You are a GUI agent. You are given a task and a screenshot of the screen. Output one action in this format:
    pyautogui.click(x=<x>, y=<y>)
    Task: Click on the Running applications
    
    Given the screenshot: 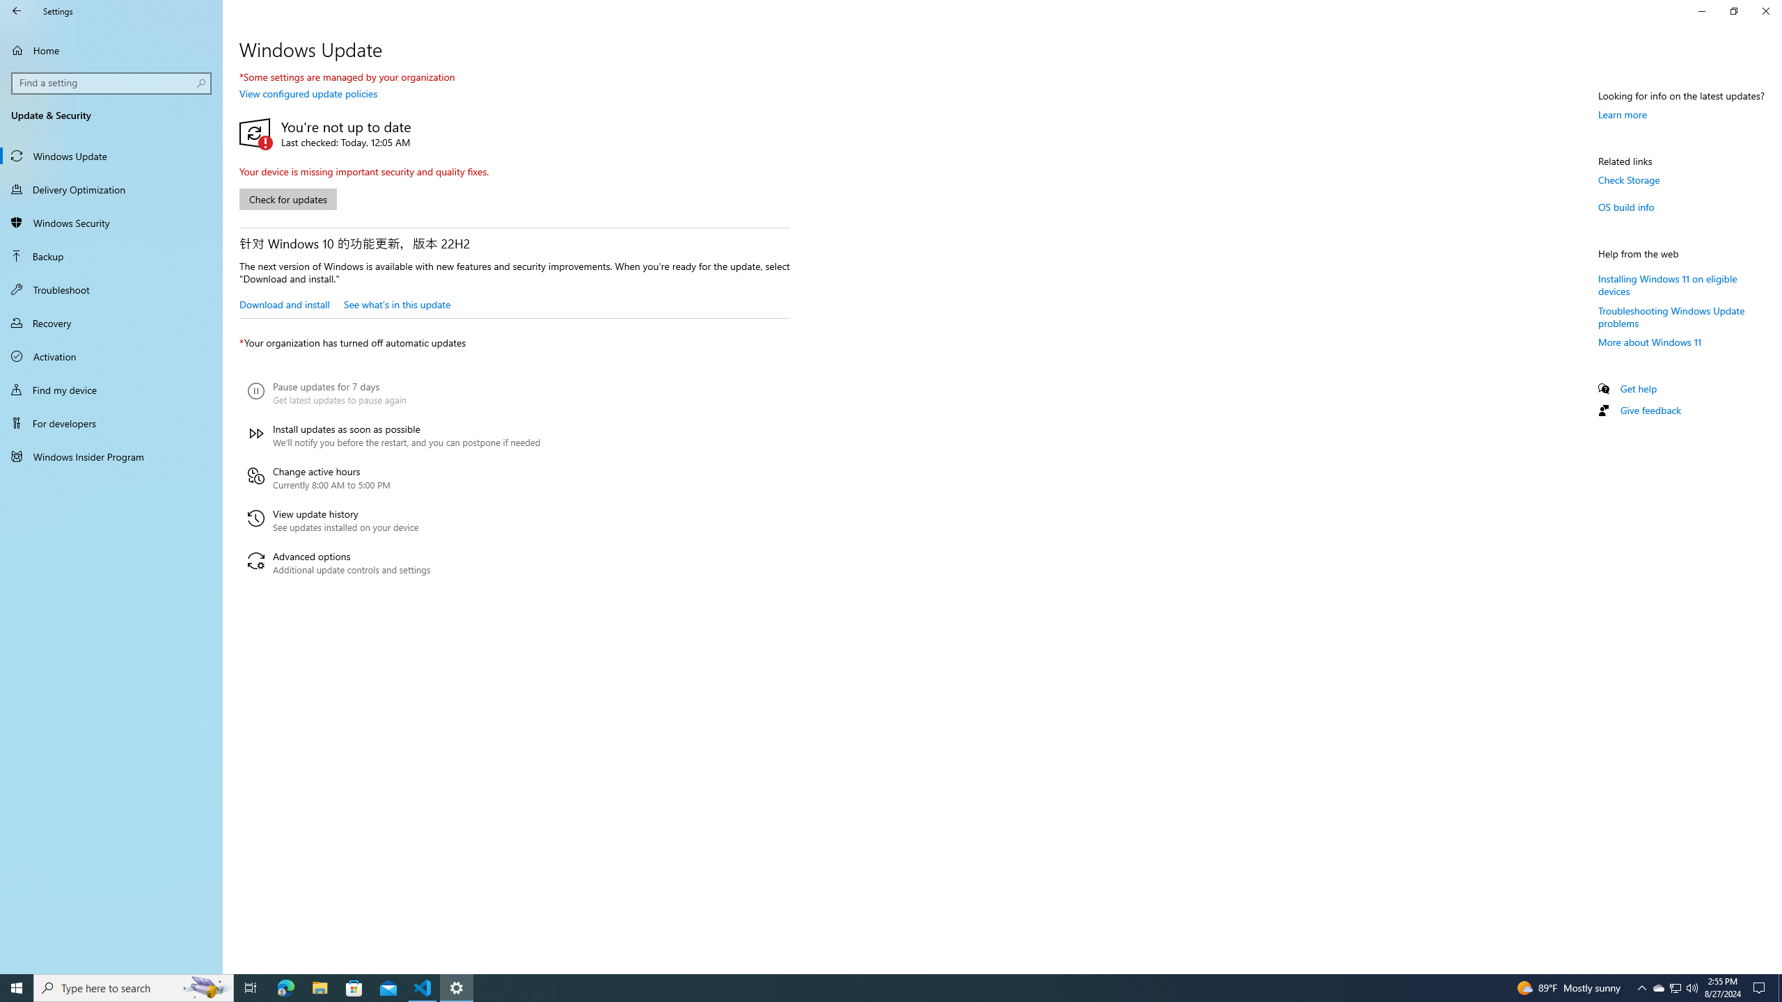 What is the action you would take?
    pyautogui.click(x=394, y=563)
    